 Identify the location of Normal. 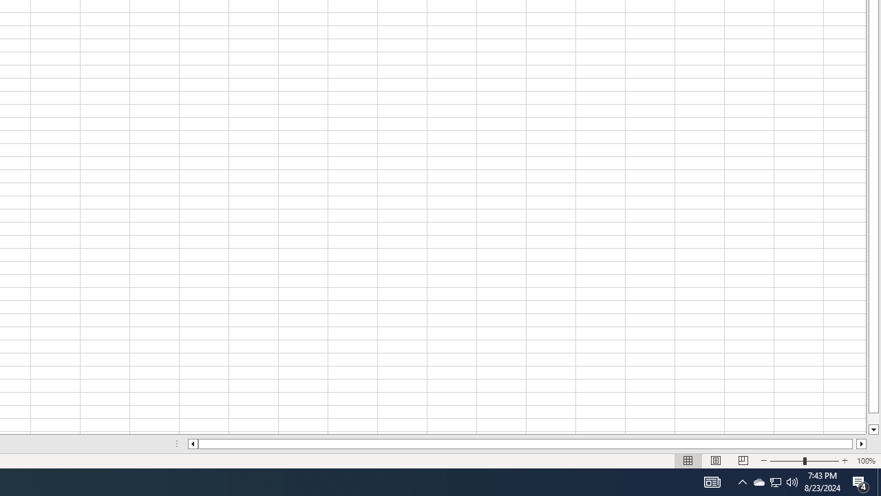
(688, 460).